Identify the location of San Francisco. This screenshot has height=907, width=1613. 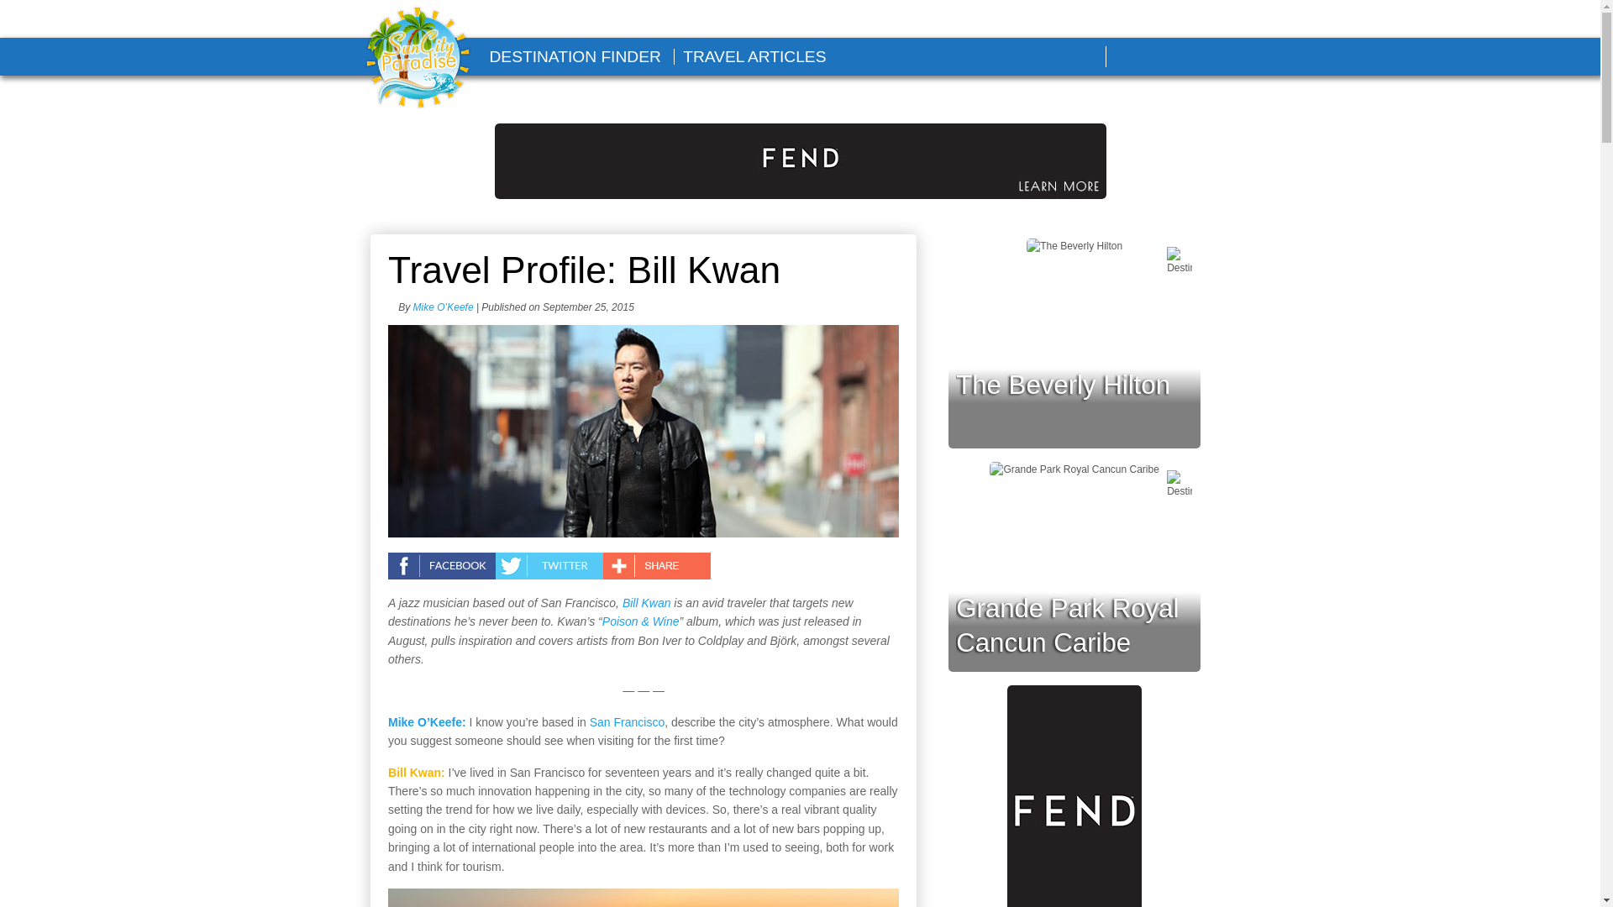
(627, 722).